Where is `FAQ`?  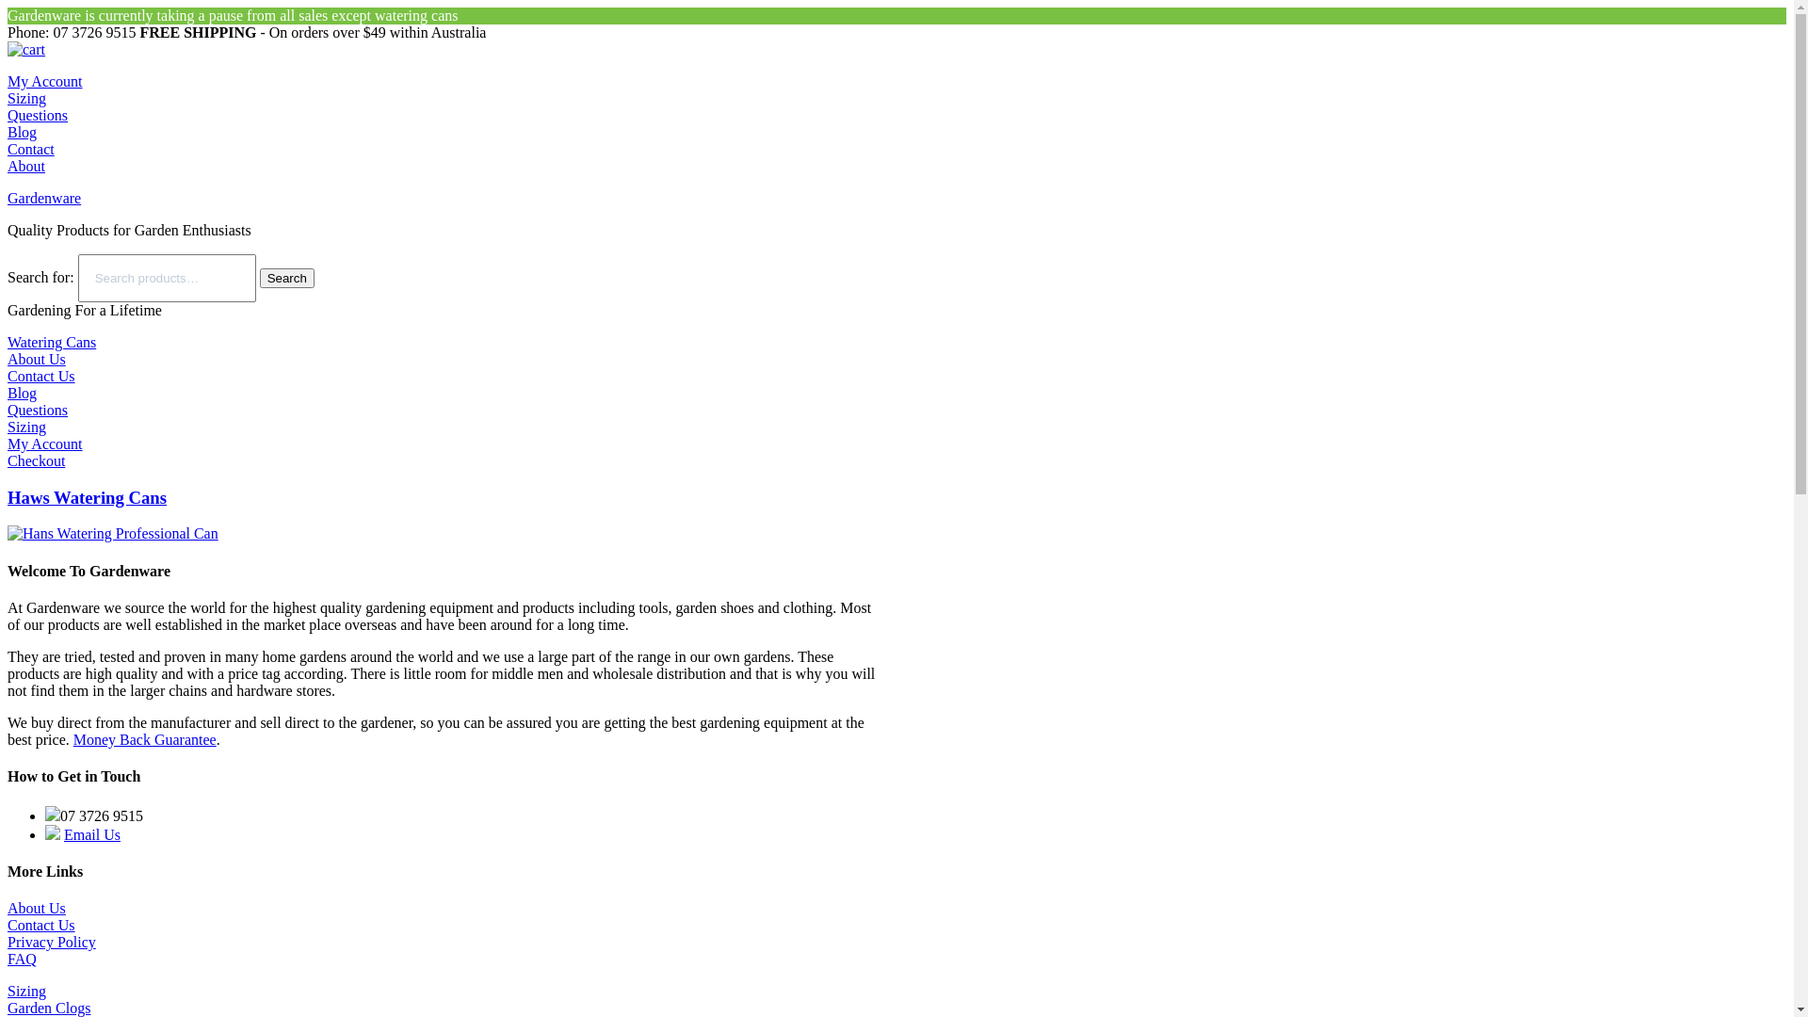 FAQ is located at coordinates (23, 959).